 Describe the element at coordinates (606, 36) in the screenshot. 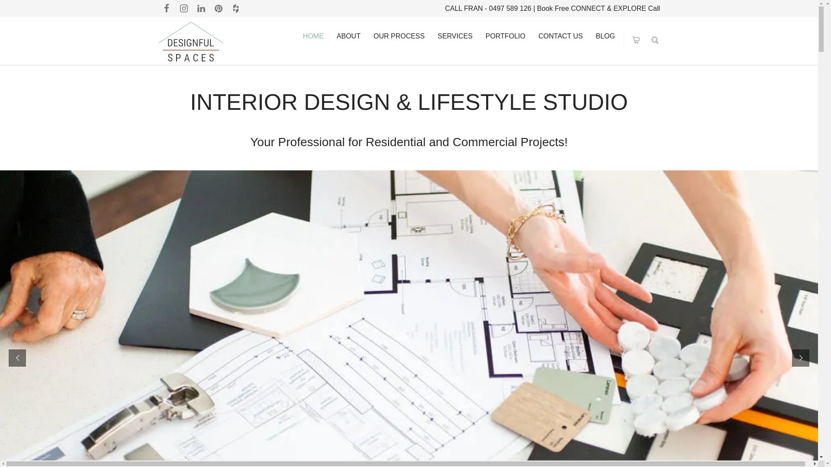

I see `BLOG` at that location.